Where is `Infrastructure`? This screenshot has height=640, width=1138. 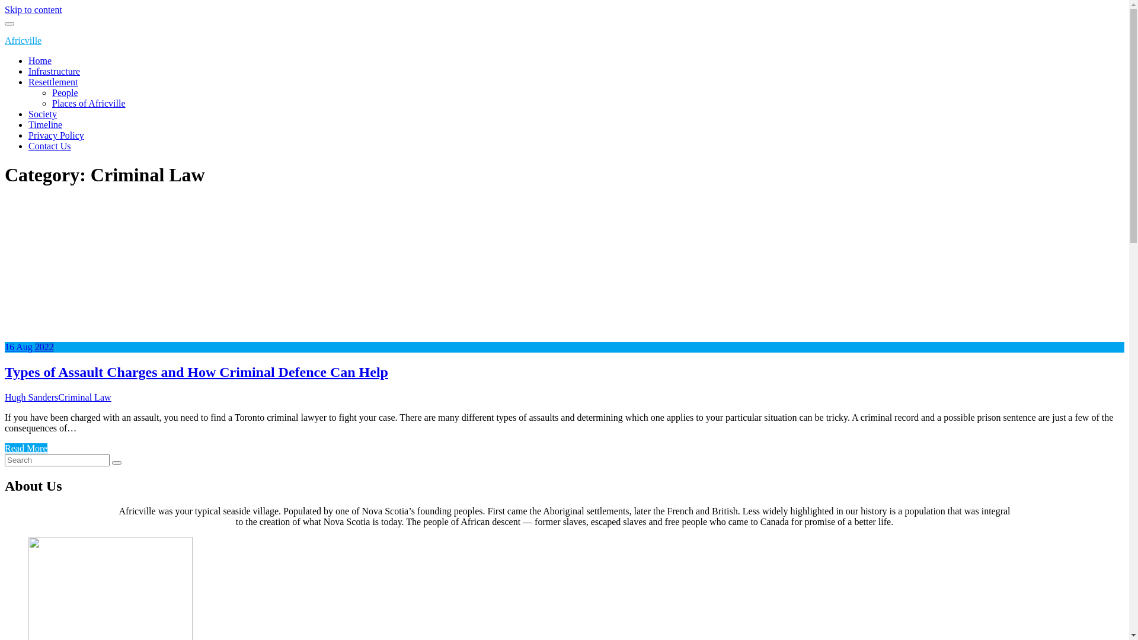 Infrastructure is located at coordinates (55, 71).